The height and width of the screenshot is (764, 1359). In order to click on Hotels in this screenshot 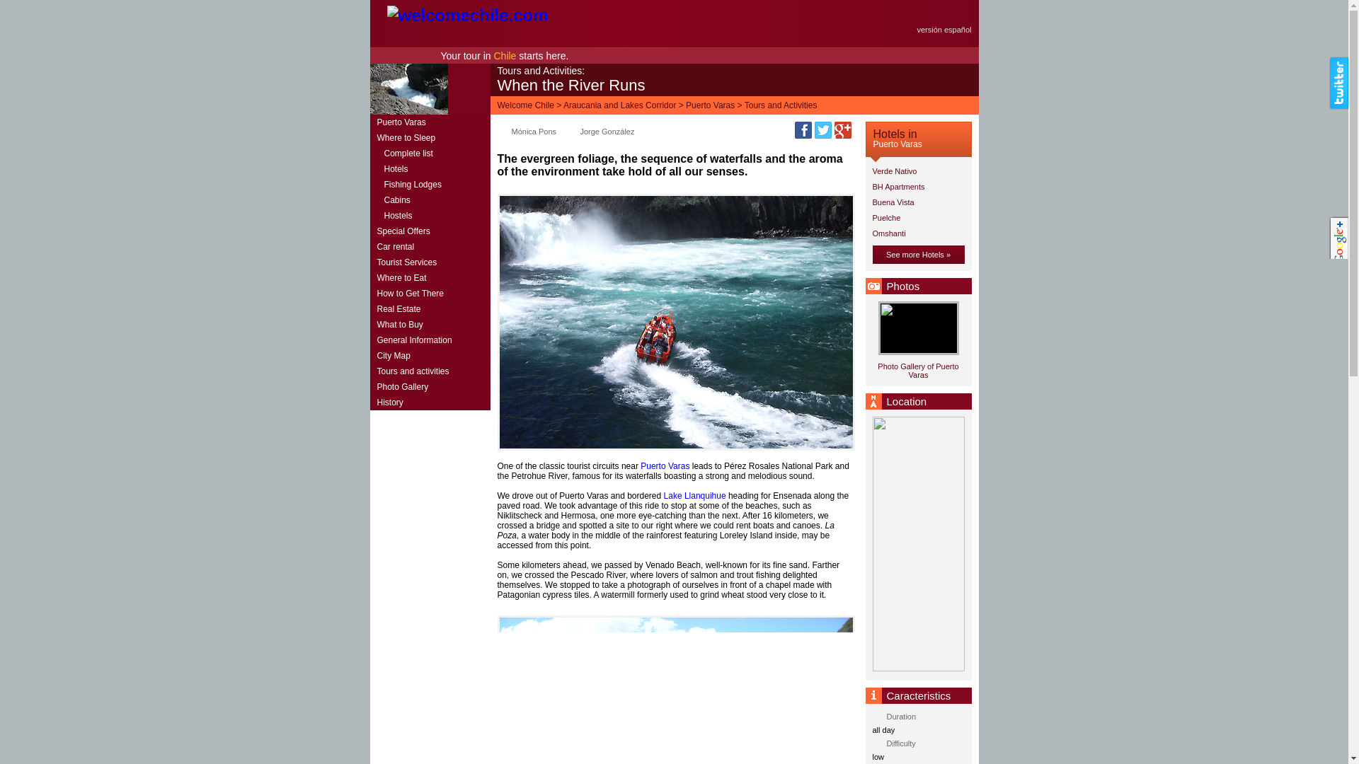, I will do `click(429, 168)`.